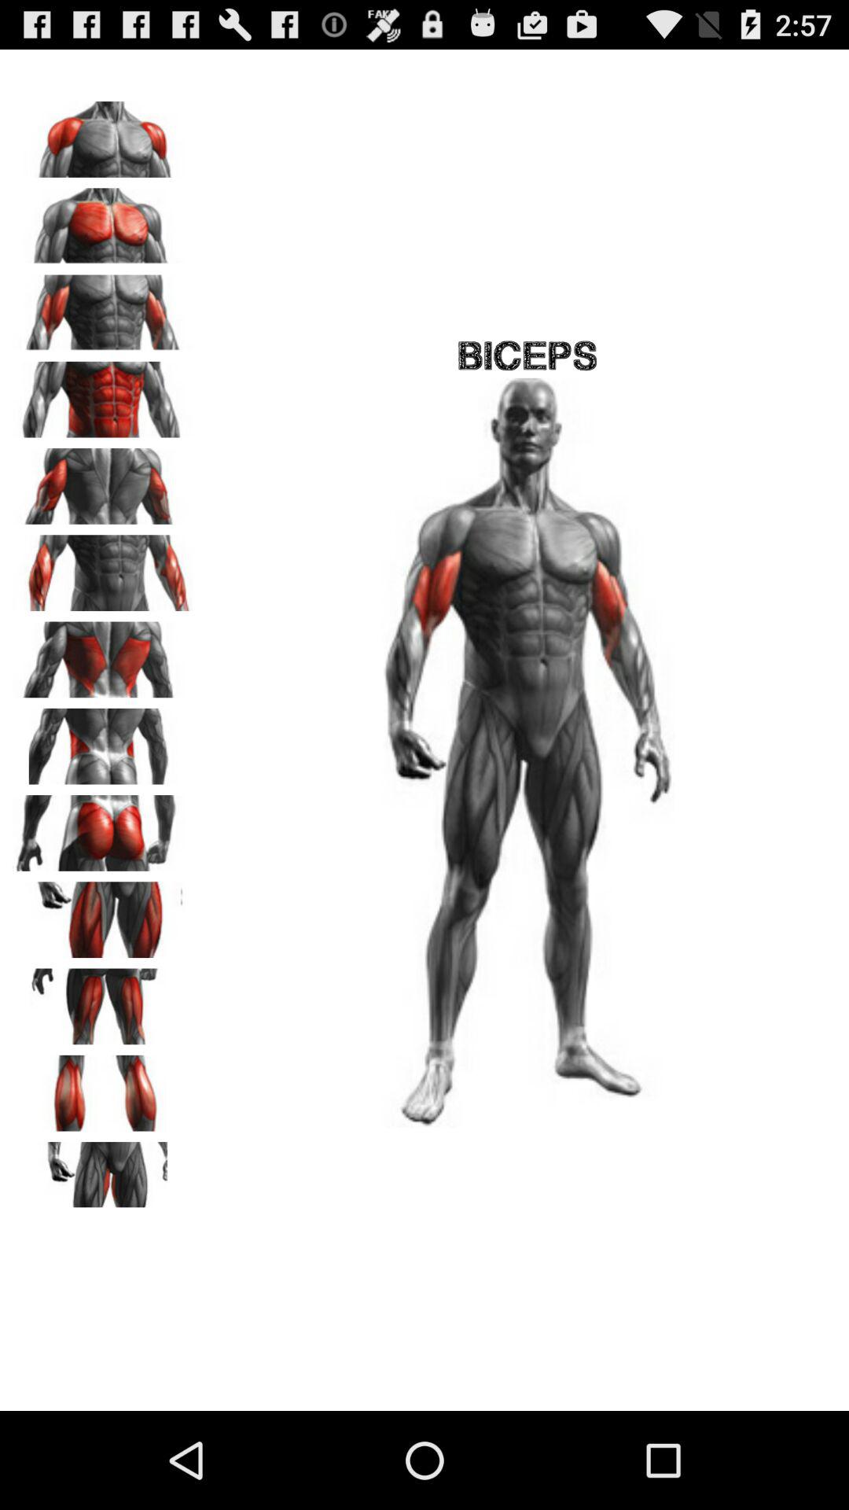 The height and width of the screenshot is (1510, 849). I want to click on select picture, so click(103, 481).